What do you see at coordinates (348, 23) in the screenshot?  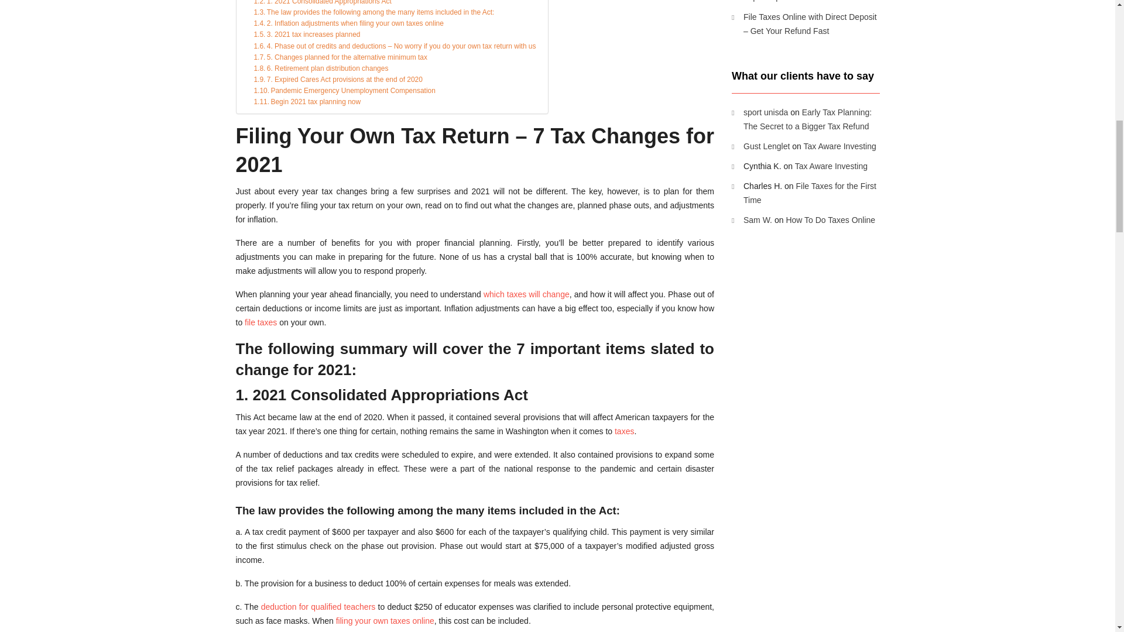 I see `2. Inflation adjustments when filing your own taxes online` at bounding box center [348, 23].